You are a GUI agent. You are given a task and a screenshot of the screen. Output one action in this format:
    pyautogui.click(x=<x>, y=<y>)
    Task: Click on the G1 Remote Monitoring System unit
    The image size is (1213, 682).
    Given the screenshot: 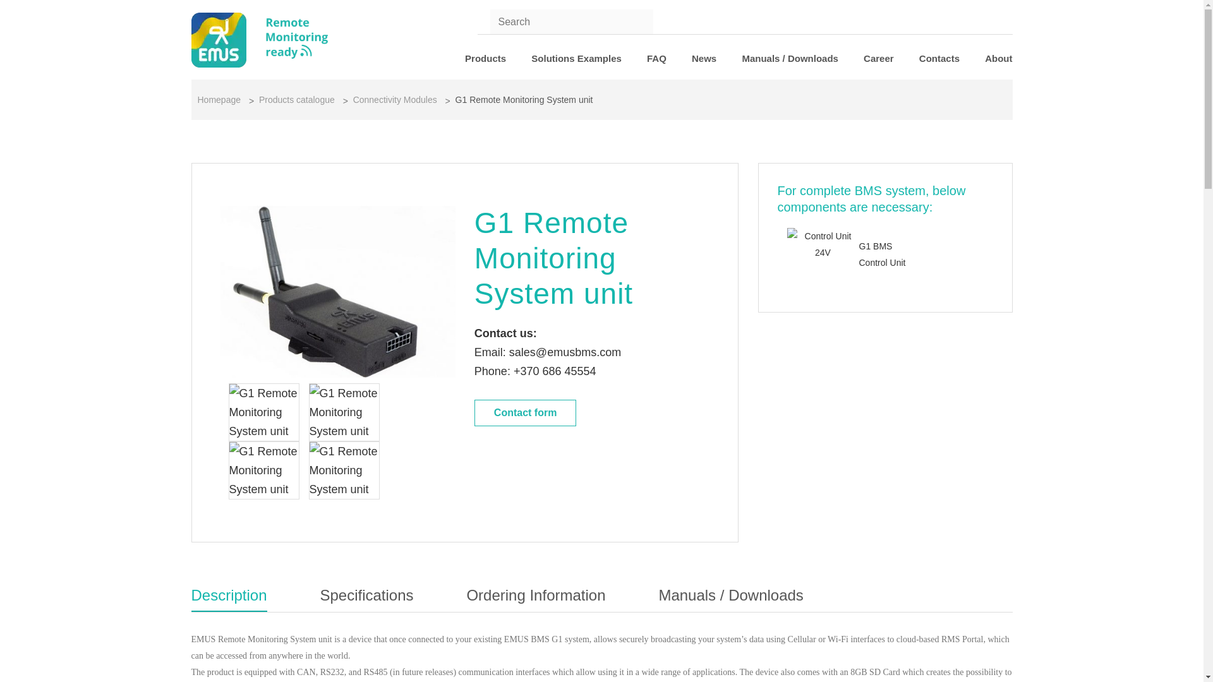 What is the action you would take?
    pyautogui.click(x=347, y=431)
    